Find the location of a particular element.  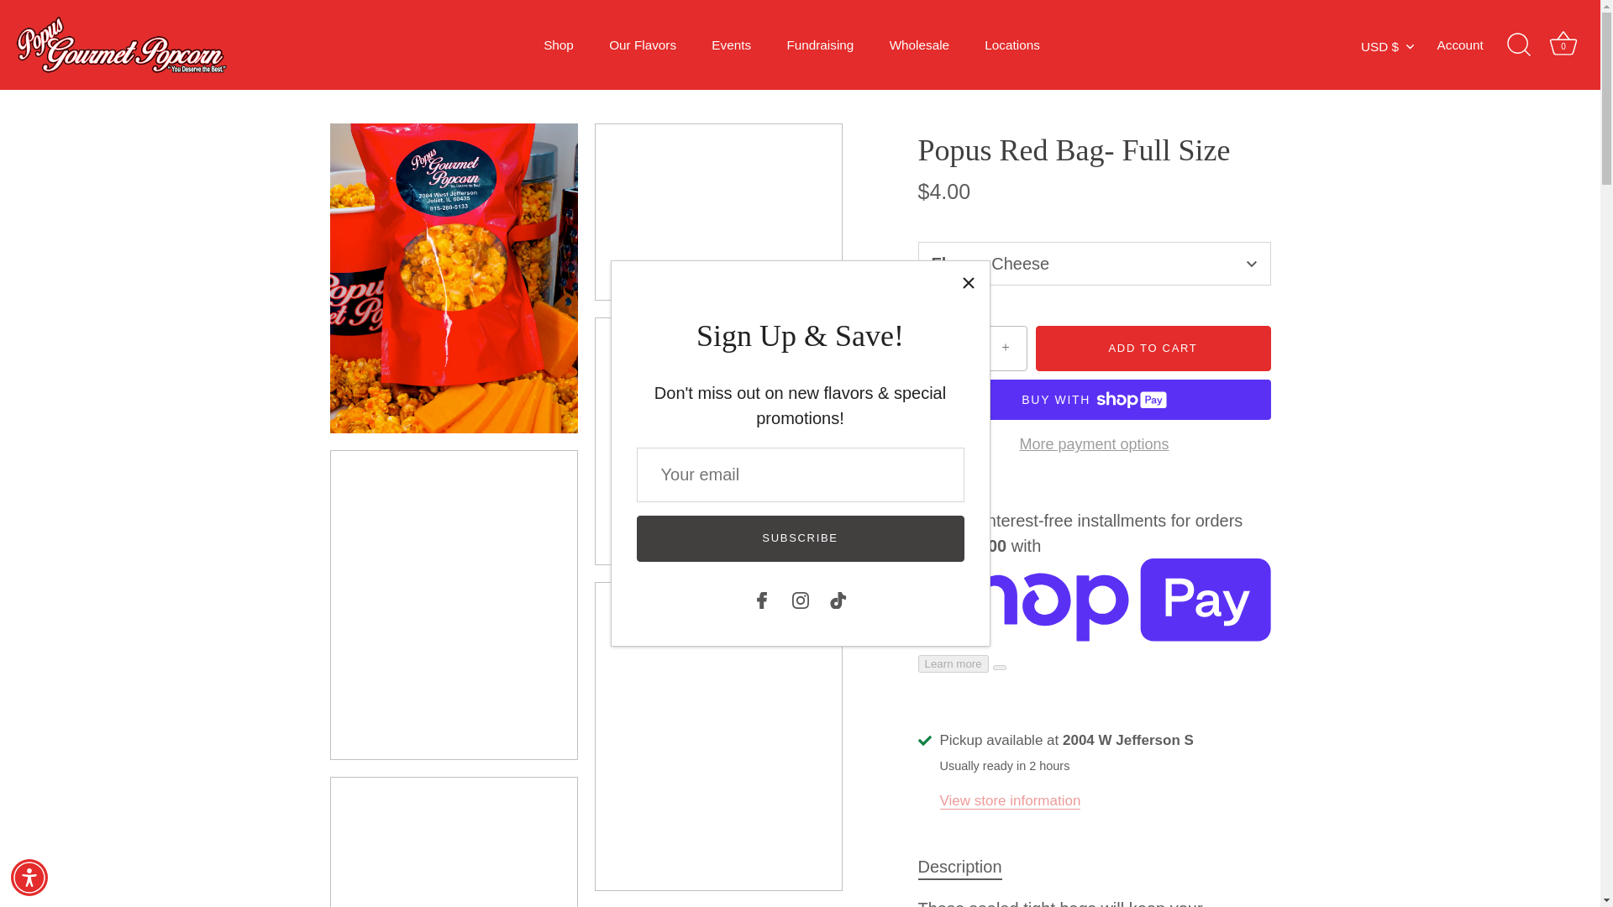

Events is located at coordinates (731, 45).